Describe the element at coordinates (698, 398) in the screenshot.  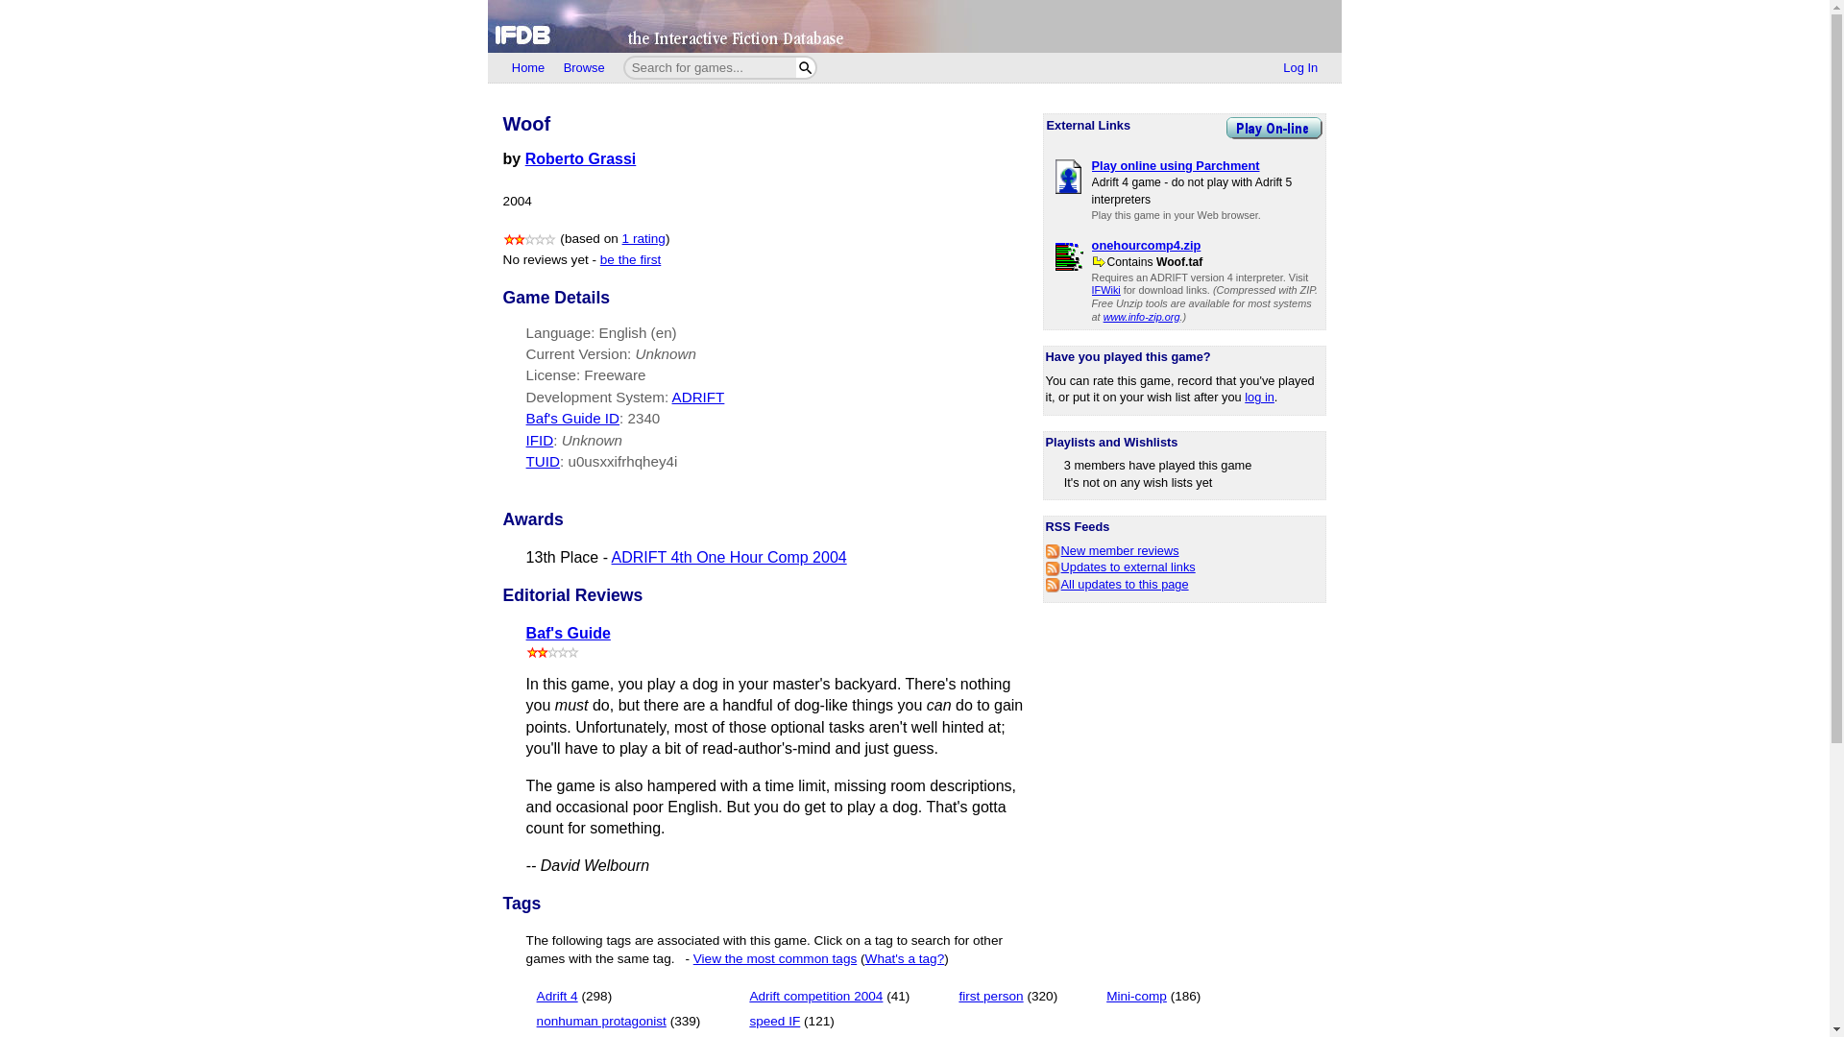
I see `ADRIFT` at that location.